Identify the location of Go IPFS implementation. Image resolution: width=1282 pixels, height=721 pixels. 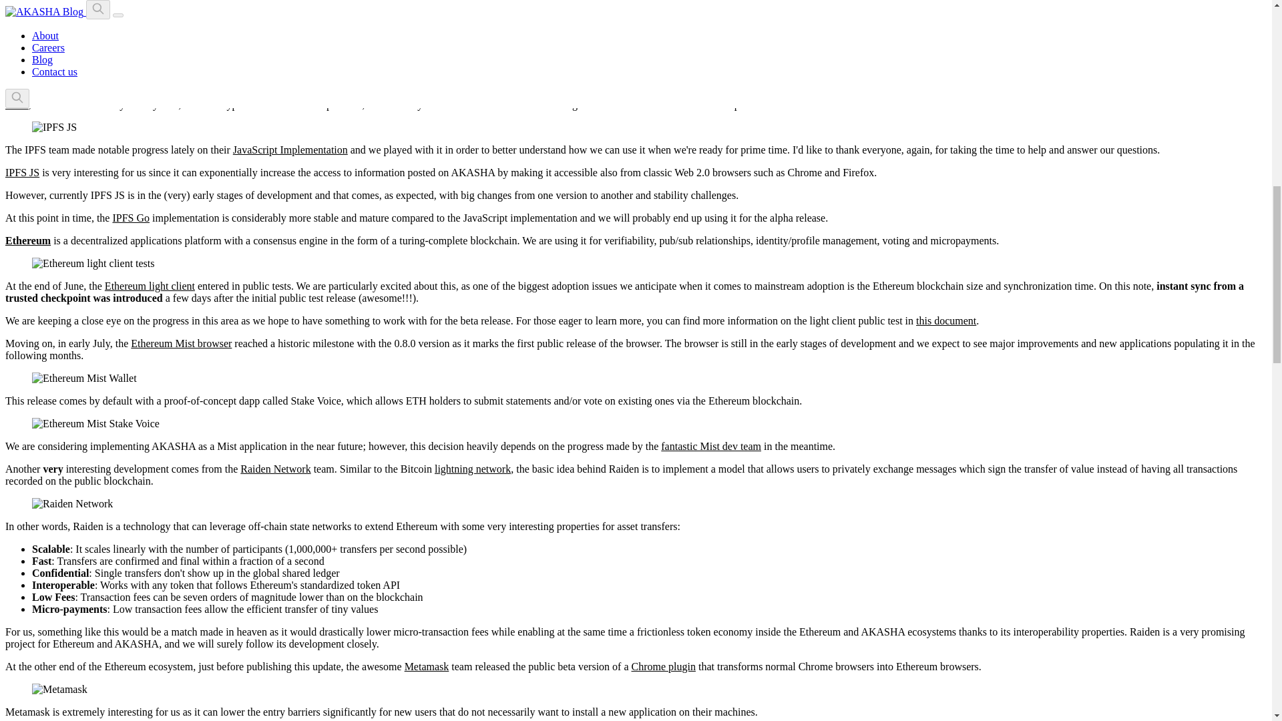
(549, 18).